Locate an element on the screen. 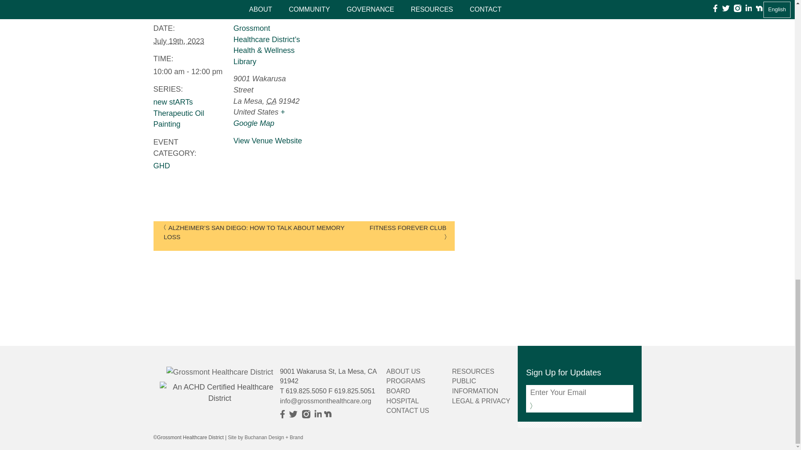 Image resolution: width=801 pixels, height=450 pixels. 2023-07-19 is located at coordinates (179, 41).